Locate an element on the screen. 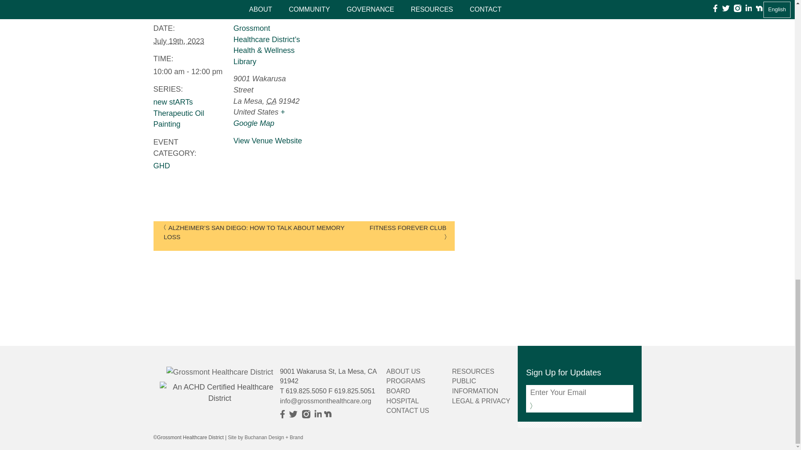 Image resolution: width=801 pixels, height=450 pixels. 2023-07-19 is located at coordinates (179, 41).